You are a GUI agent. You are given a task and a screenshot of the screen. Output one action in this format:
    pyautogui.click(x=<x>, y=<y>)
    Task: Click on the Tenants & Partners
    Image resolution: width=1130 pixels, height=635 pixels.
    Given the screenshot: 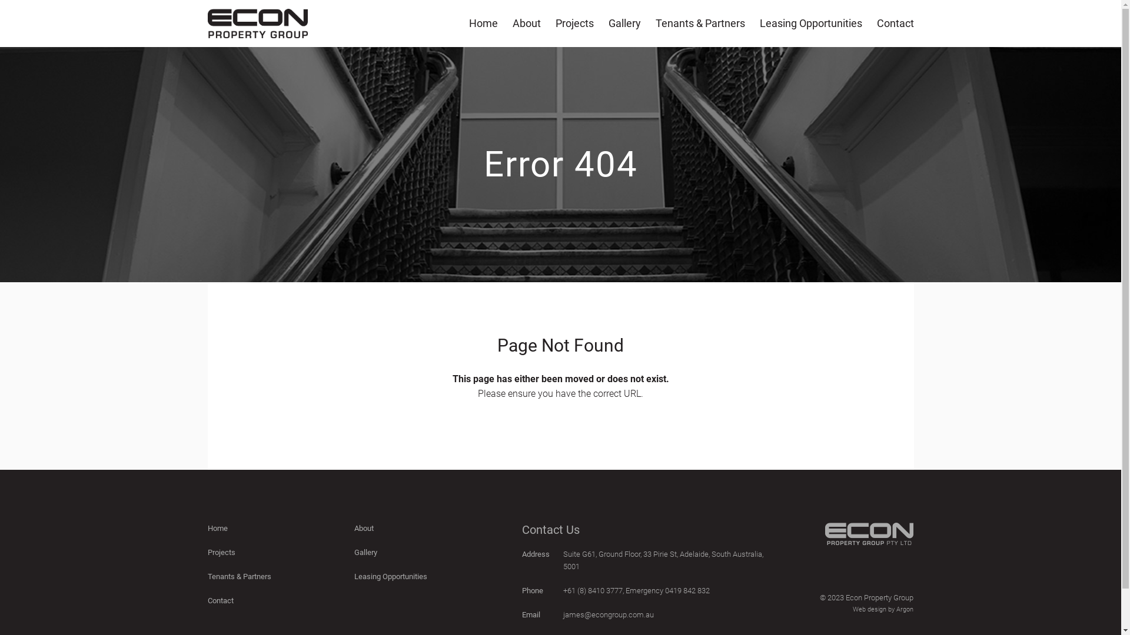 What is the action you would take?
    pyautogui.click(x=239, y=576)
    